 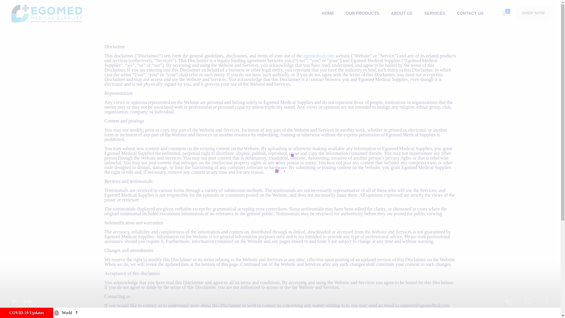 I want to click on egomedical.com, so click(x=319, y=56).